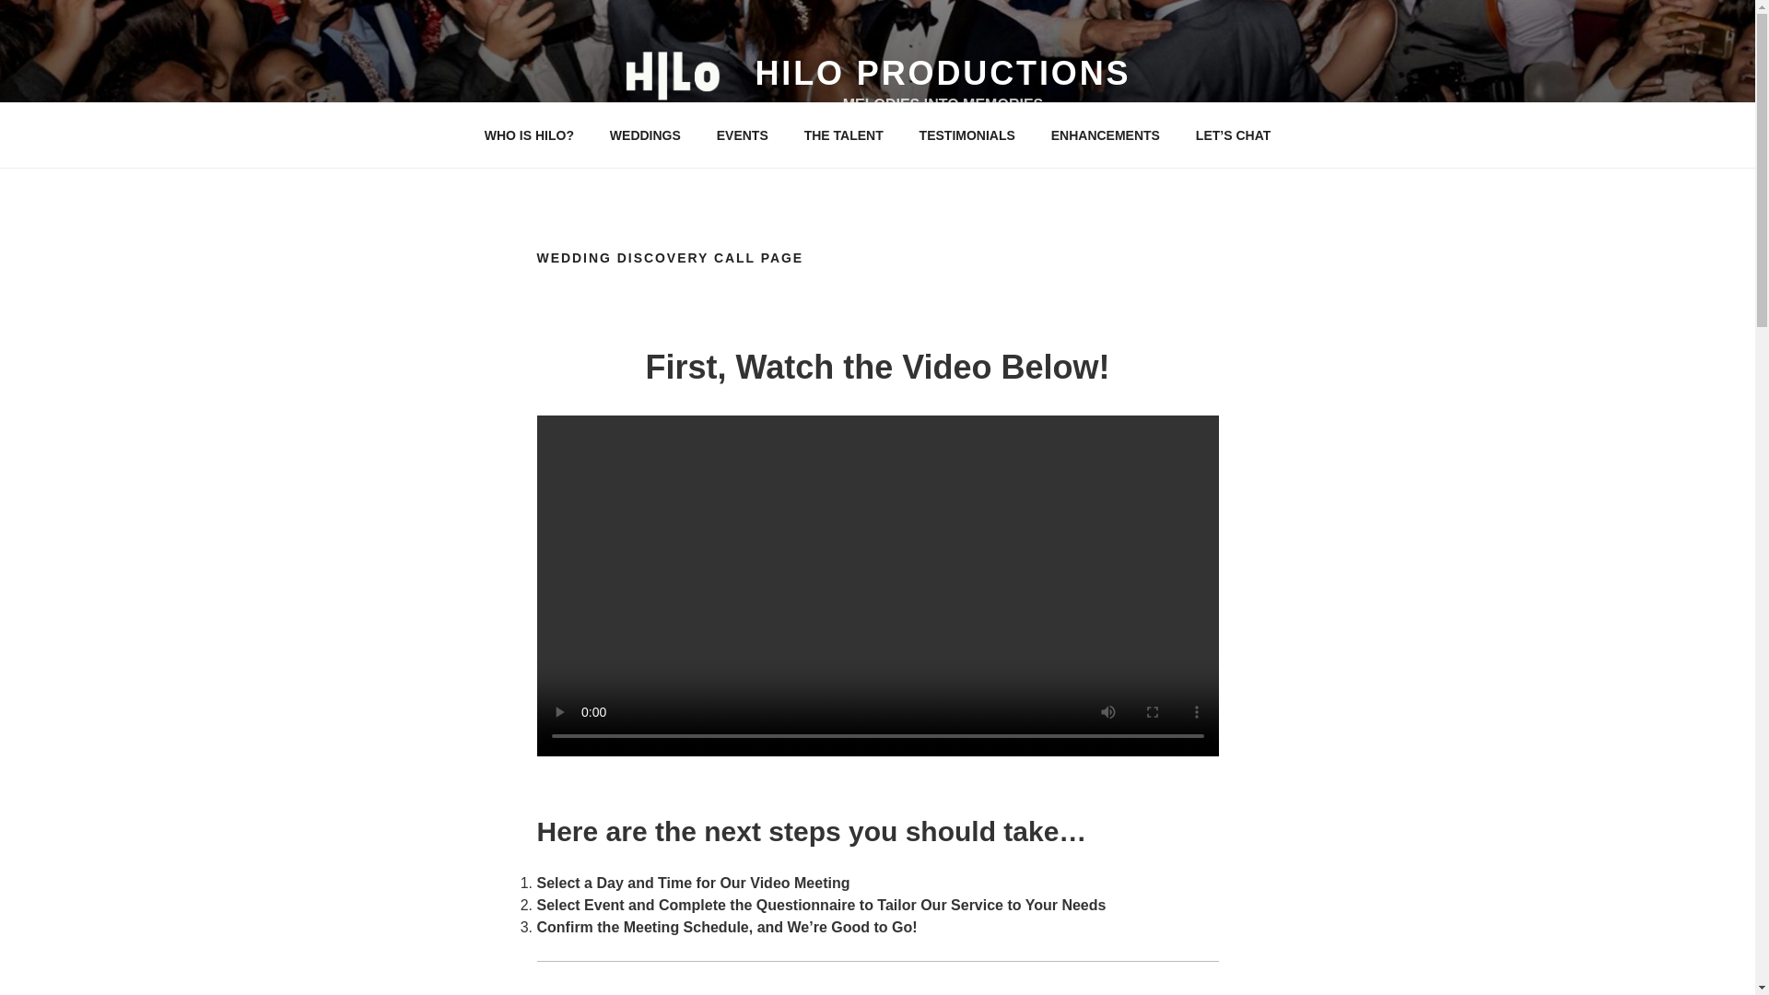 The width and height of the screenshot is (1769, 995). I want to click on EVENTS, so click(742, 135).